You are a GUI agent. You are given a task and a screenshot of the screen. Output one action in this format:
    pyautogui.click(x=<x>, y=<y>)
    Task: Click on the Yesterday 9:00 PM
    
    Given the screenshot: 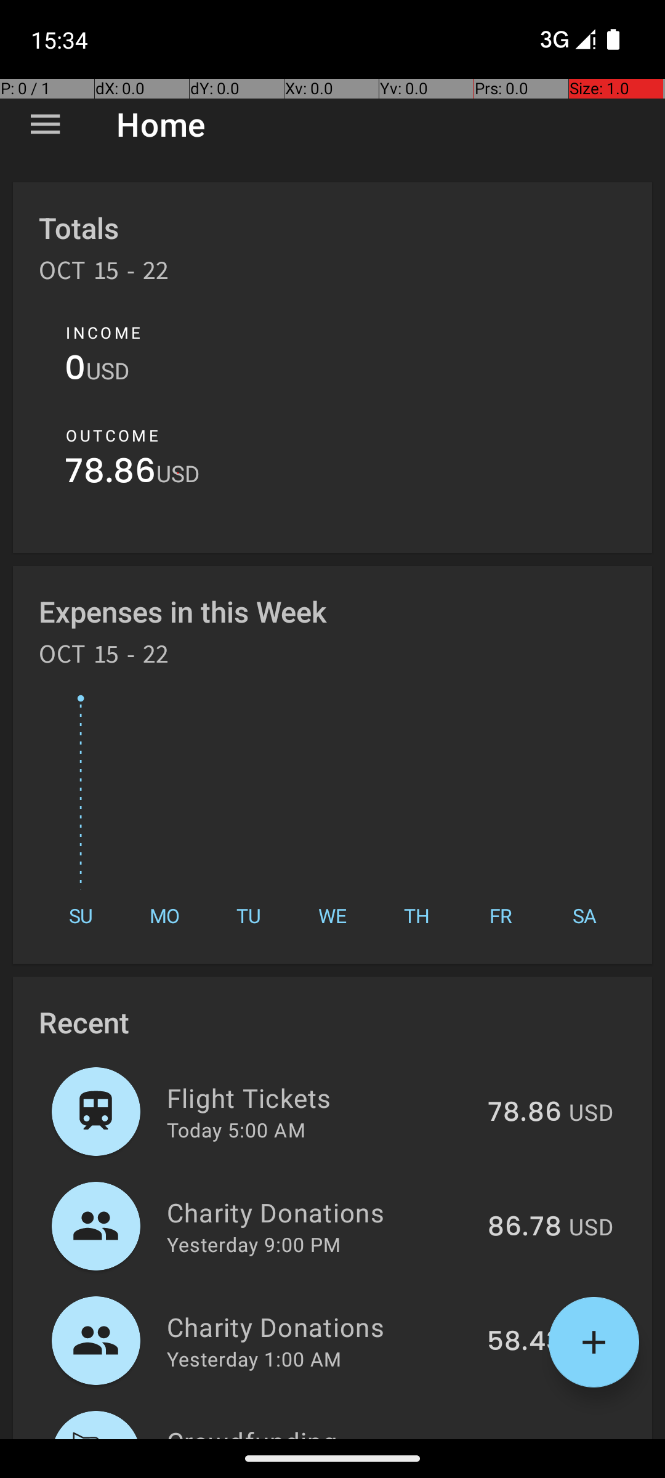 What is the action you would take?
    pyautogui.click(x=254, y=1244)
    